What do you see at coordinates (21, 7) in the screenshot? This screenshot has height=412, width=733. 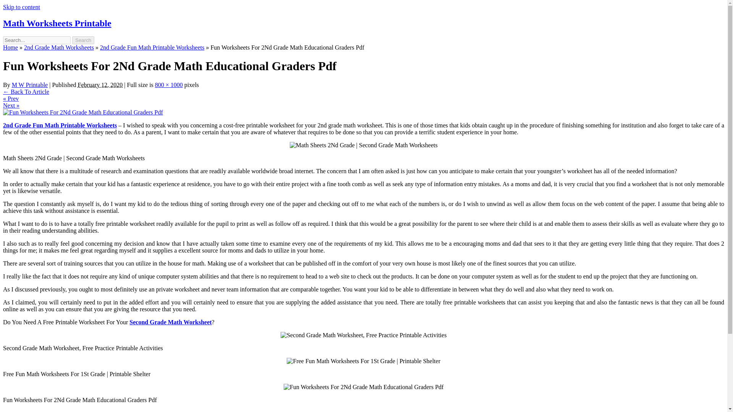 I see `Skip to content` at bounding box center [21, 7].